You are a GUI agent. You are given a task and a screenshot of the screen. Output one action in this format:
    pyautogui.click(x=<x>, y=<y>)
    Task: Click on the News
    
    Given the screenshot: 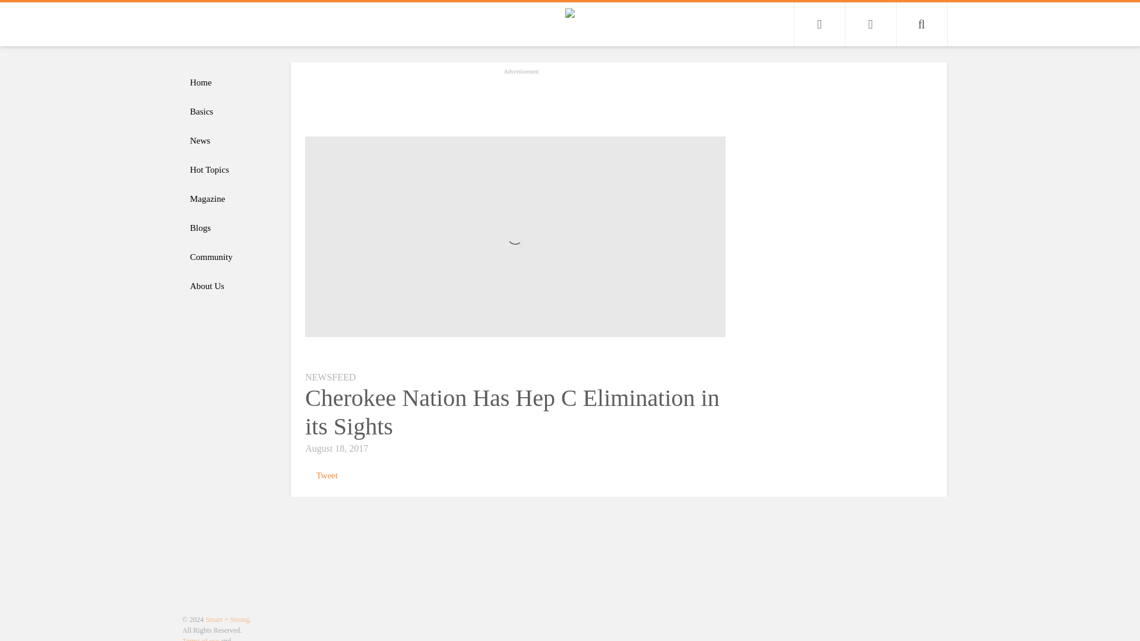 What is the action you would take?
    pyautogui.click(x=230, y=141)
    